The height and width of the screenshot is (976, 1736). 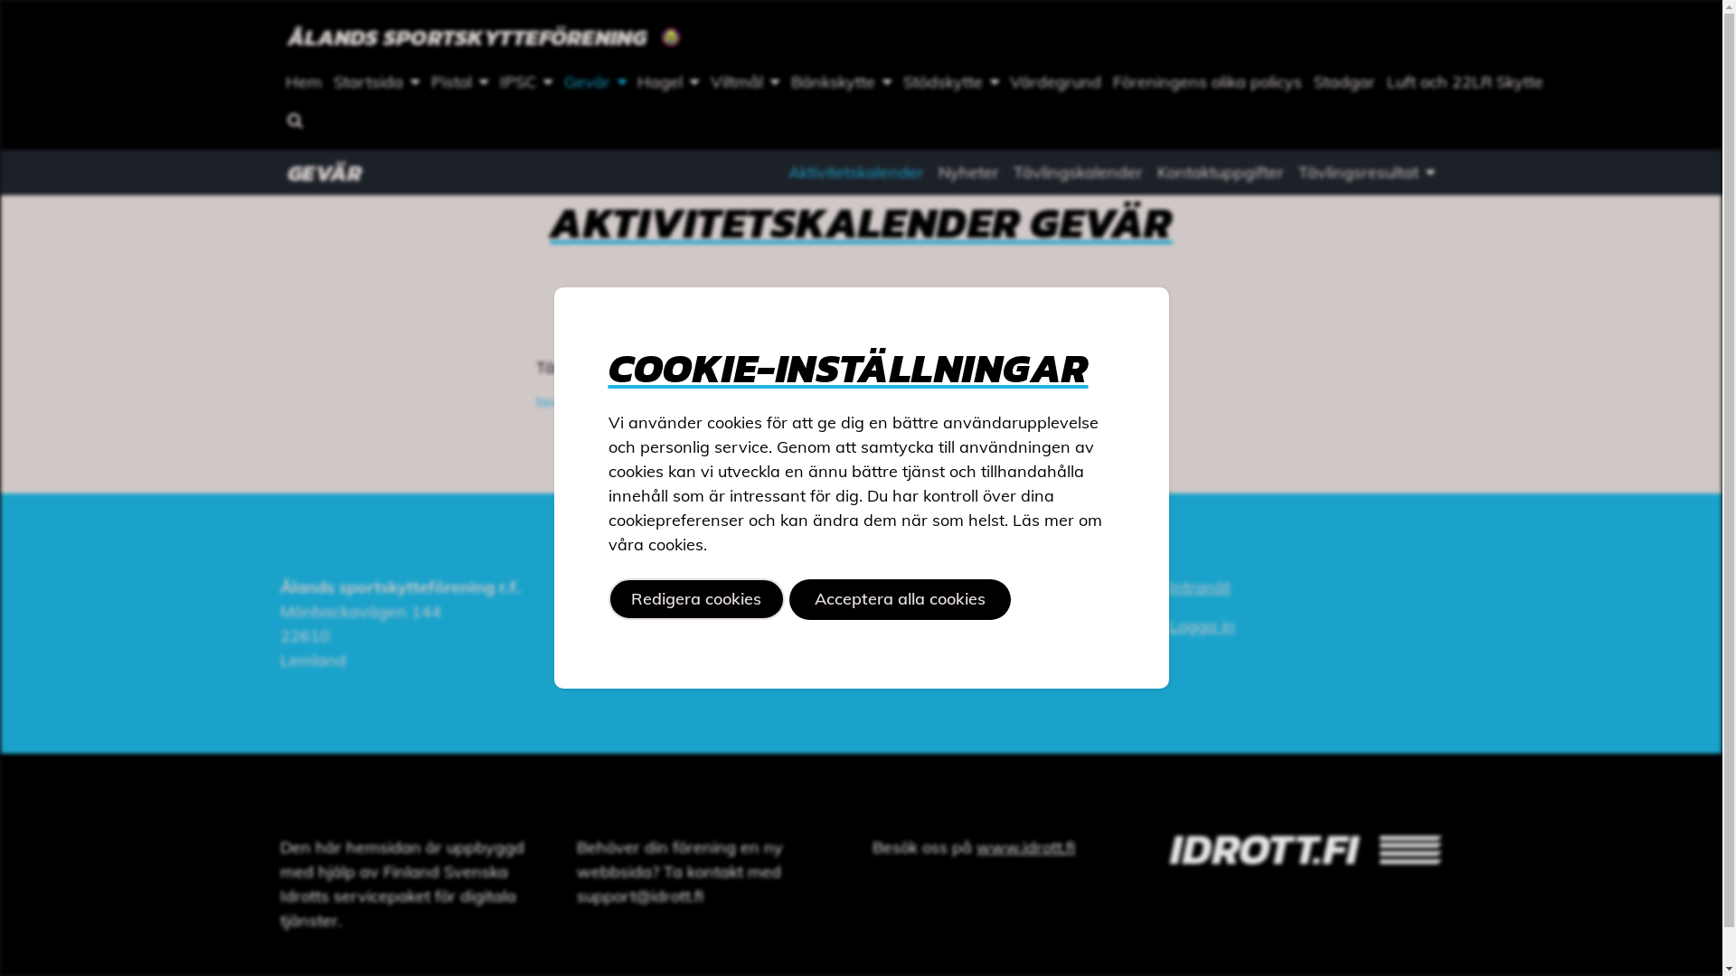 What do you see at coordinates (856, 173) in the screenshot?
I see `Aktivitetskalender` at bounding box center [856, 173].